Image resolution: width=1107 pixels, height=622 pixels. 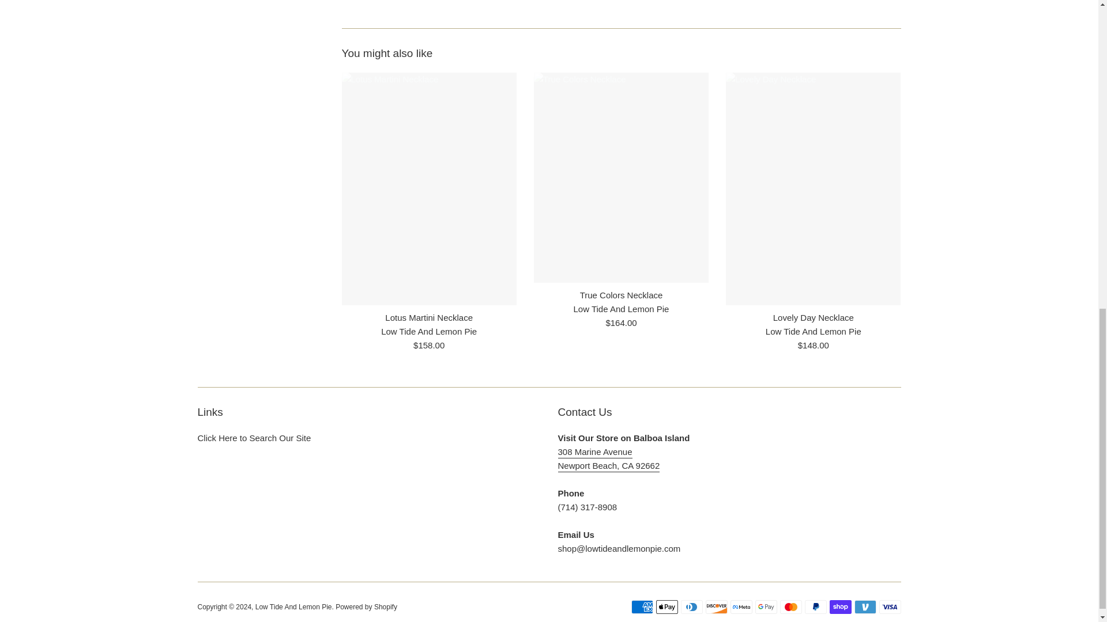 I want to click on Powered by Shopify, so click(x=366, y=606).